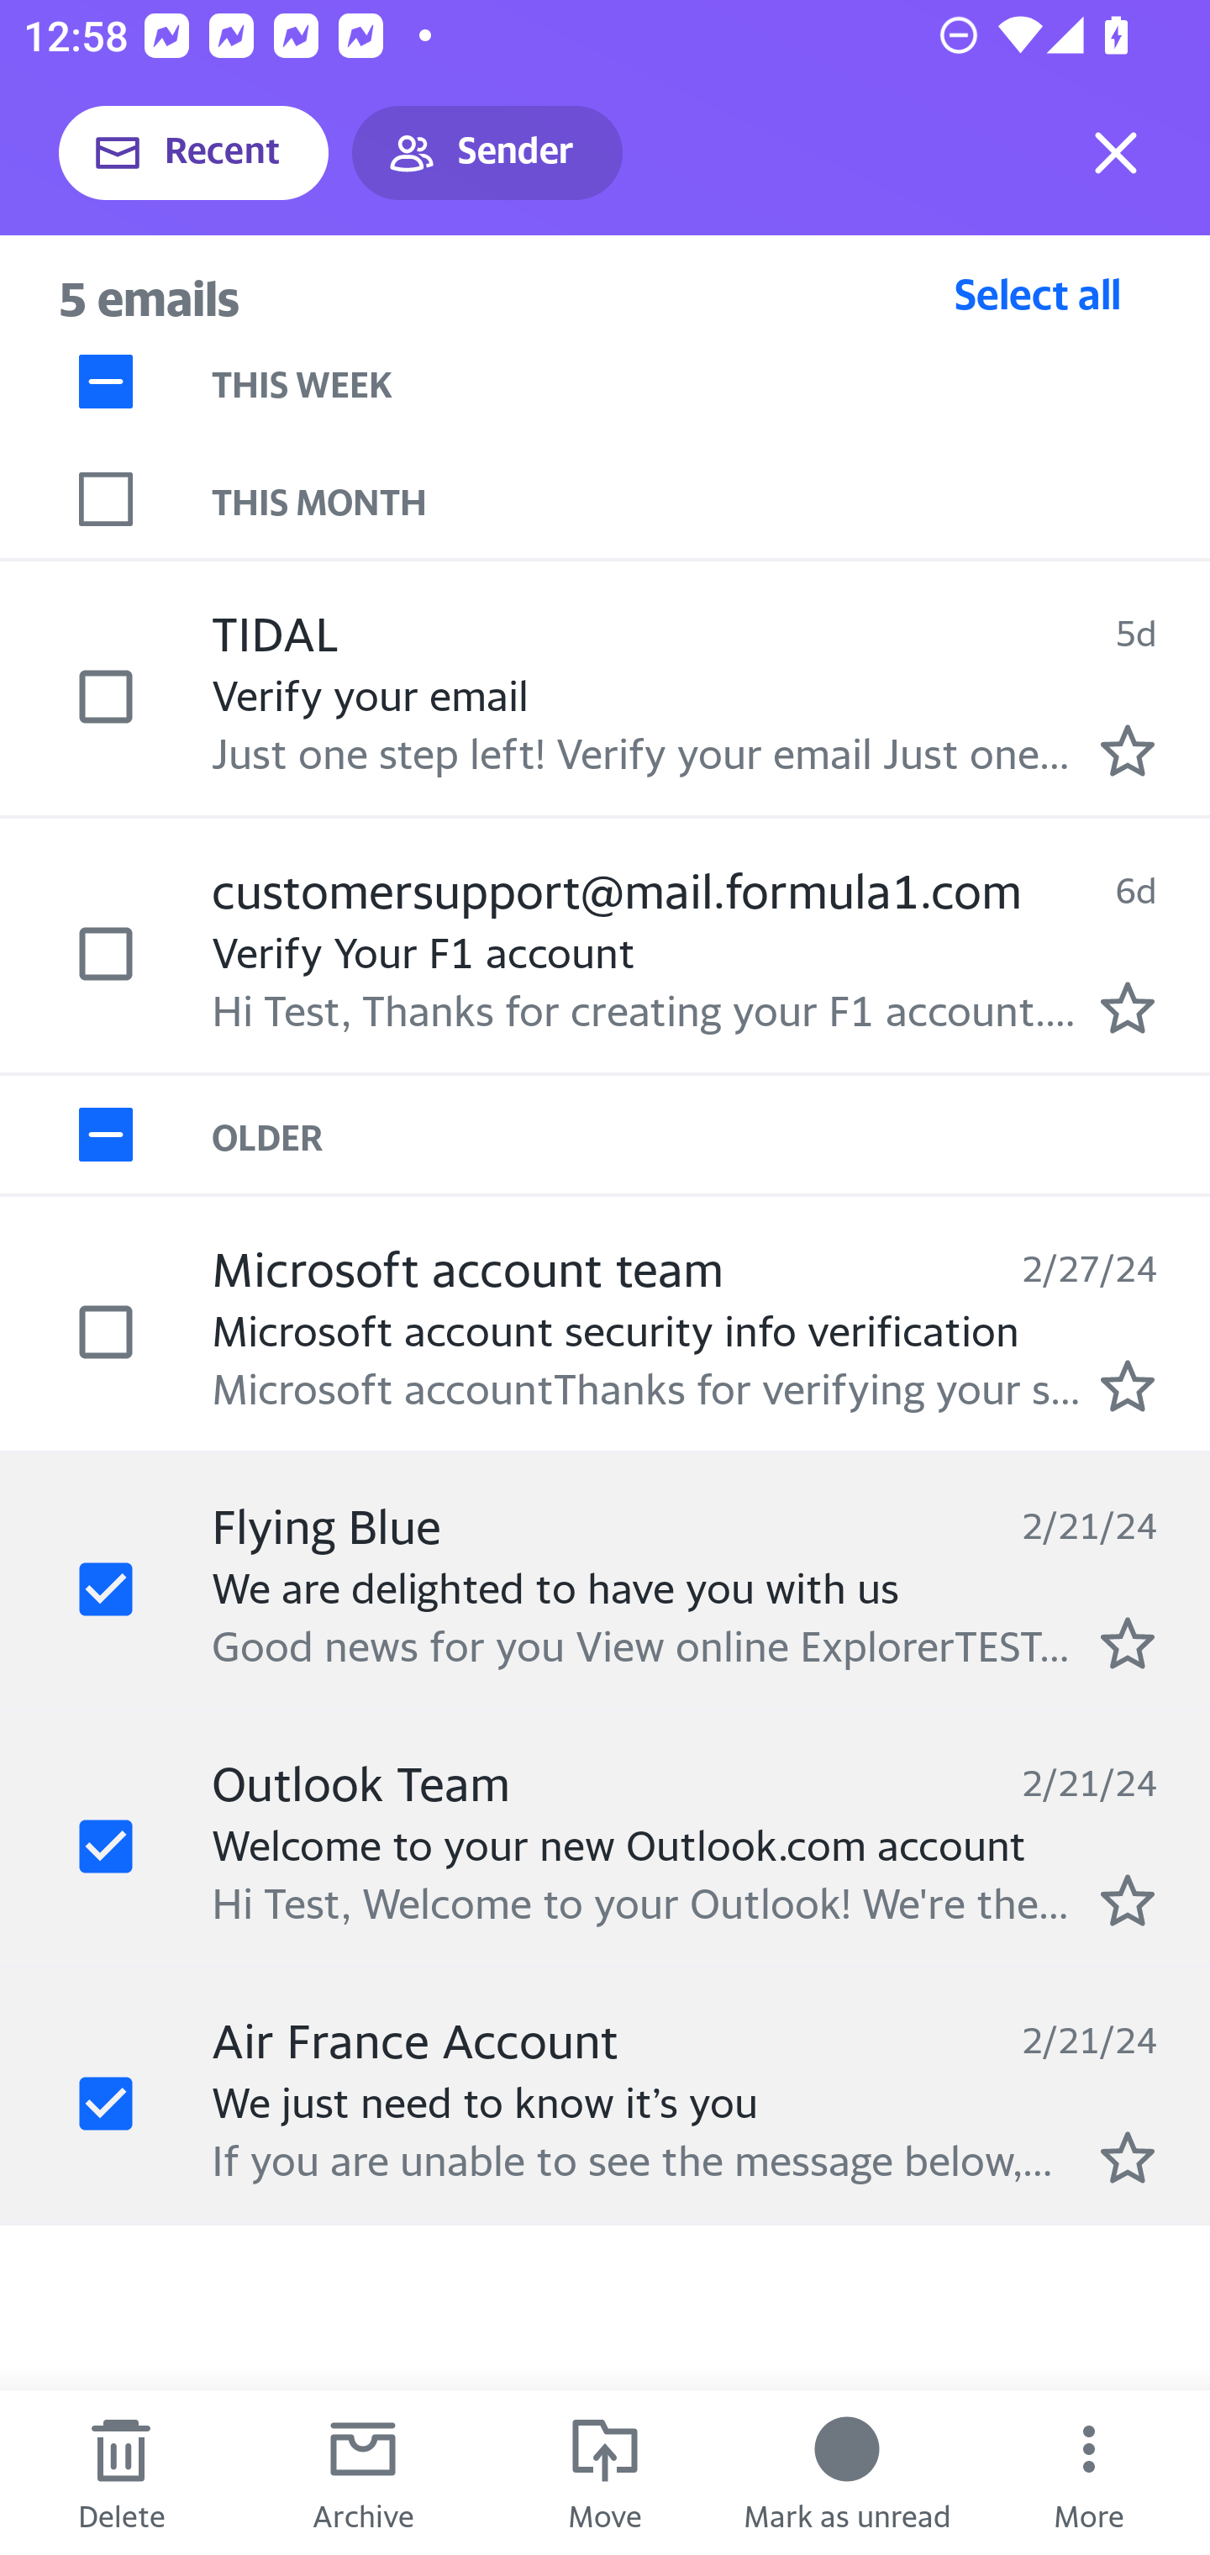 This screenshot has height=2555, width=1210. Describe the element at coordinates (847, 2473) in the screenshot. I see `Mark as unread` at that location.